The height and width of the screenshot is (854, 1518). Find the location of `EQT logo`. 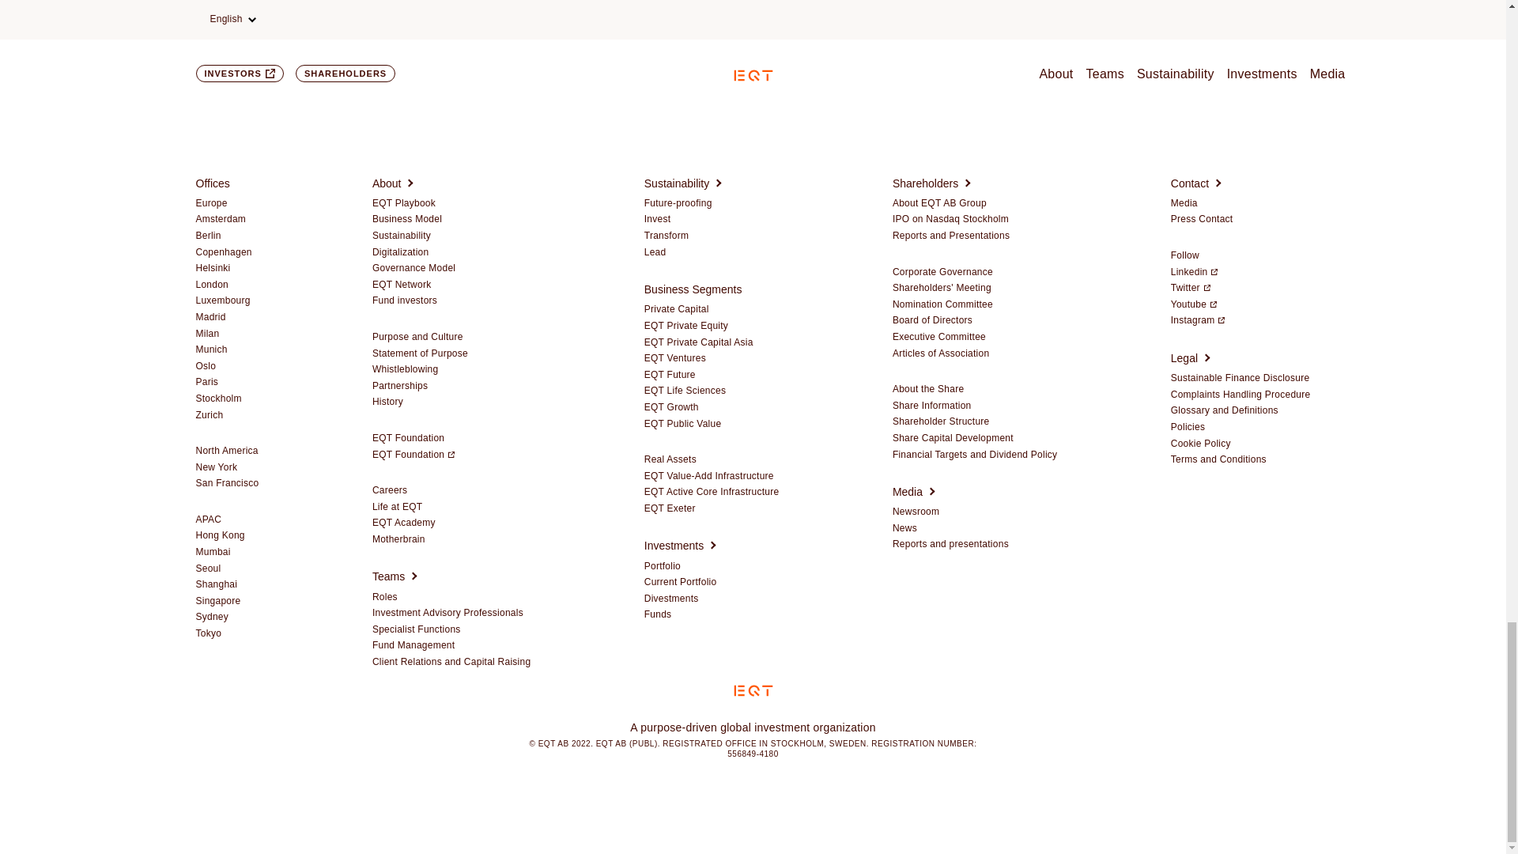

EQT logo is located at coordinates (753, 691).